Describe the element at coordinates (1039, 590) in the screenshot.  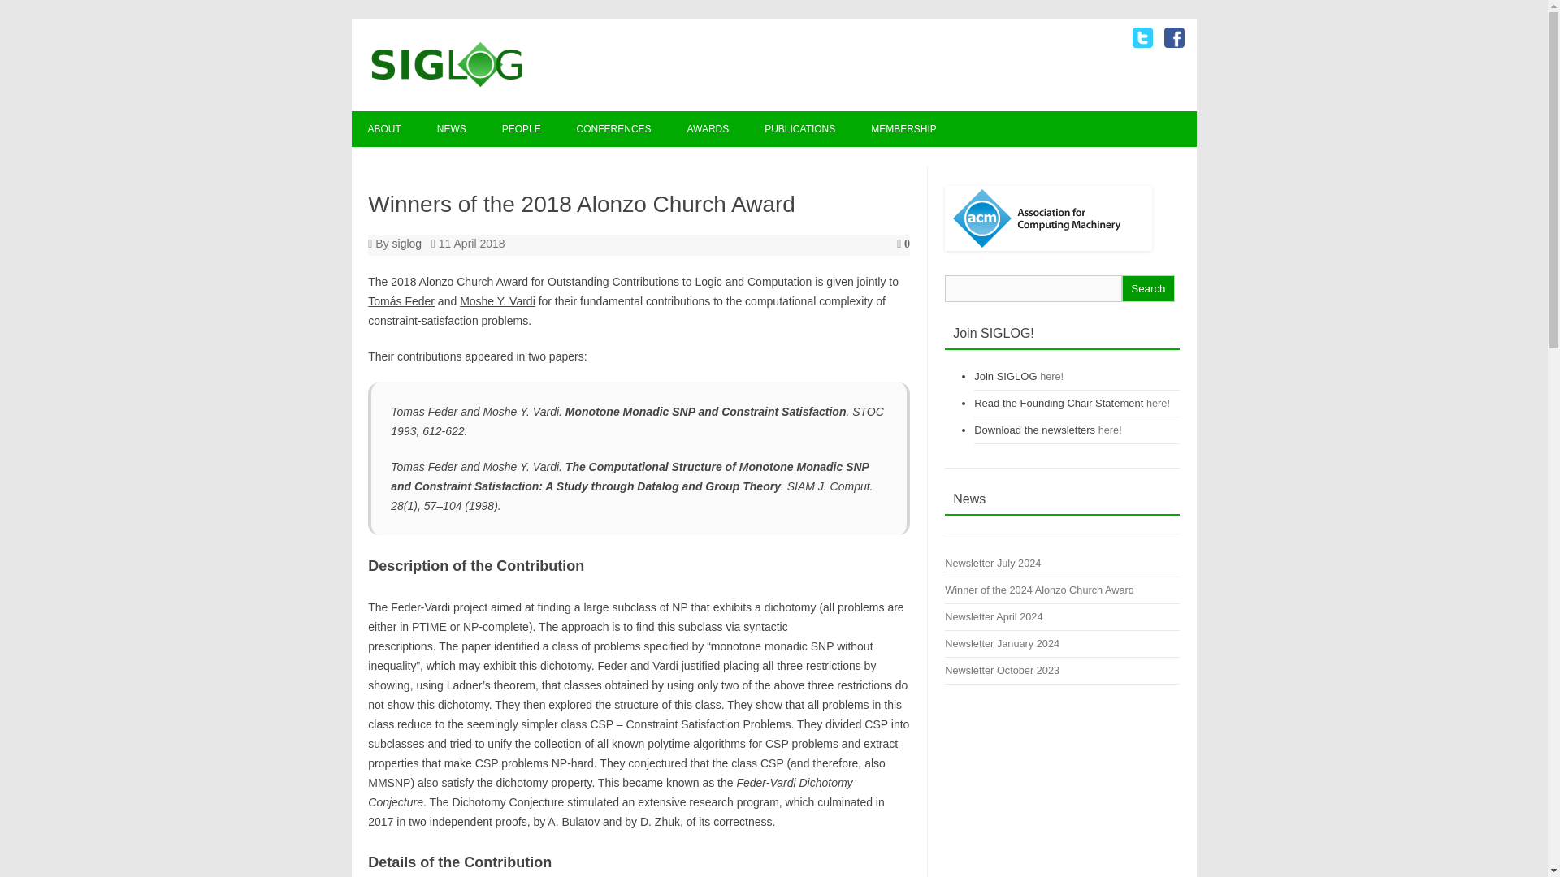
I see `Winner of the 2024 Alonzo Church Award` at that location.